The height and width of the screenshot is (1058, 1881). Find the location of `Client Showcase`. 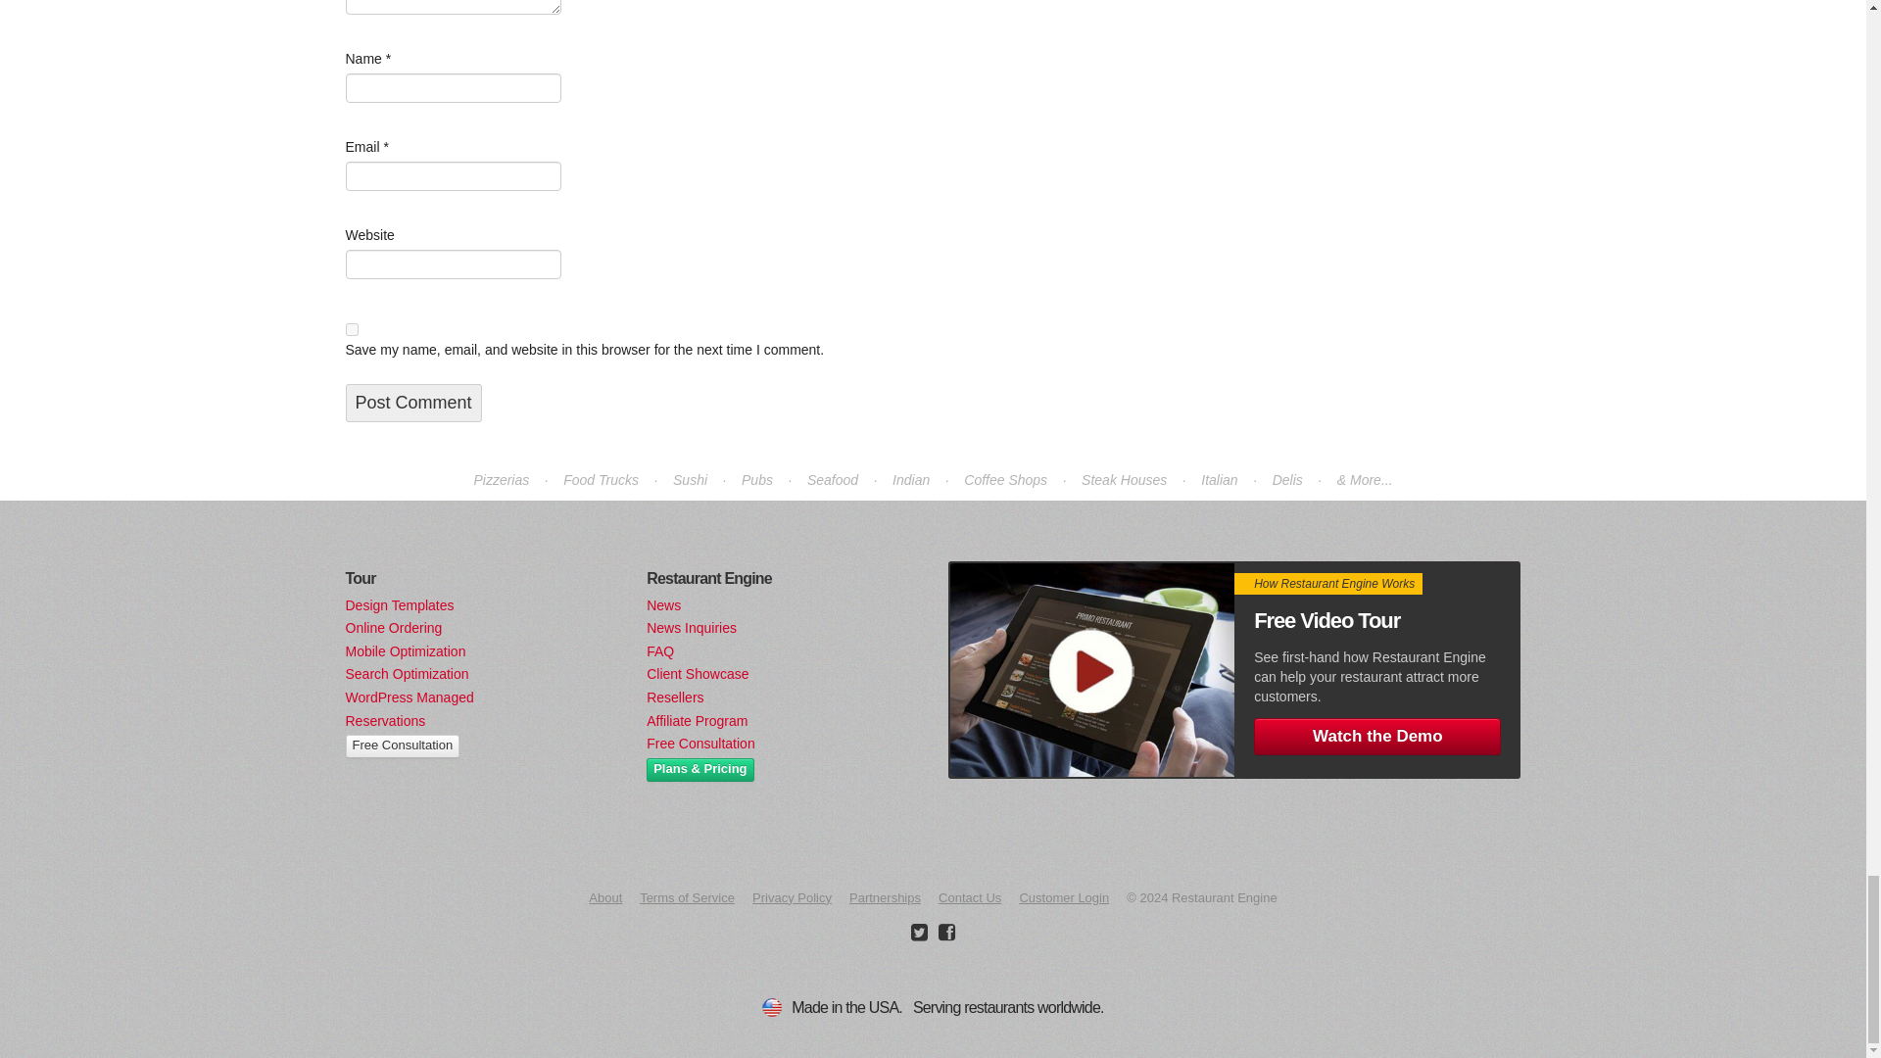

Client Showcase is located at coordinates (698, 674).